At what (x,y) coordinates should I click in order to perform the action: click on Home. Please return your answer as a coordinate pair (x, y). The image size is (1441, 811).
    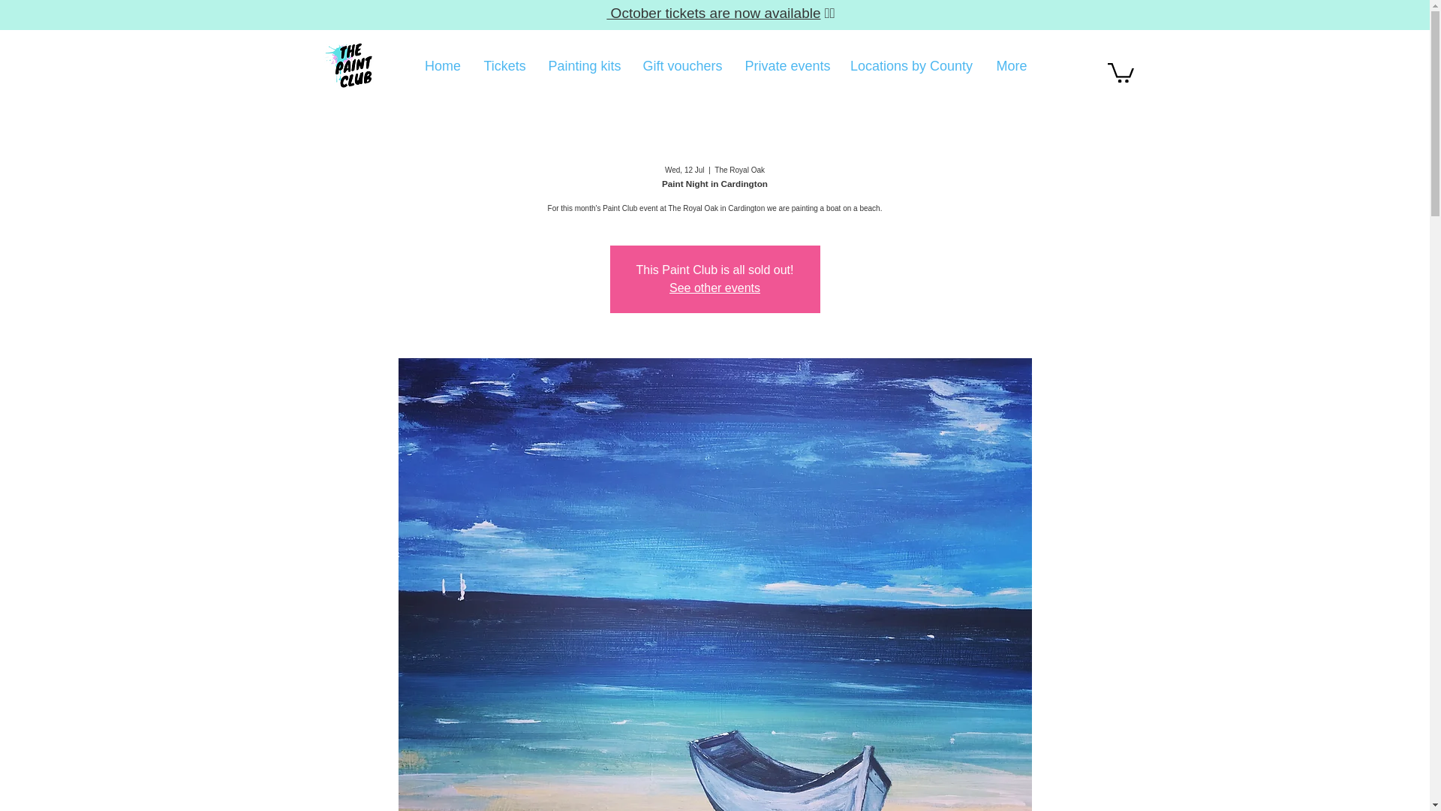
    Looking at the image, I should click on (442, 66).